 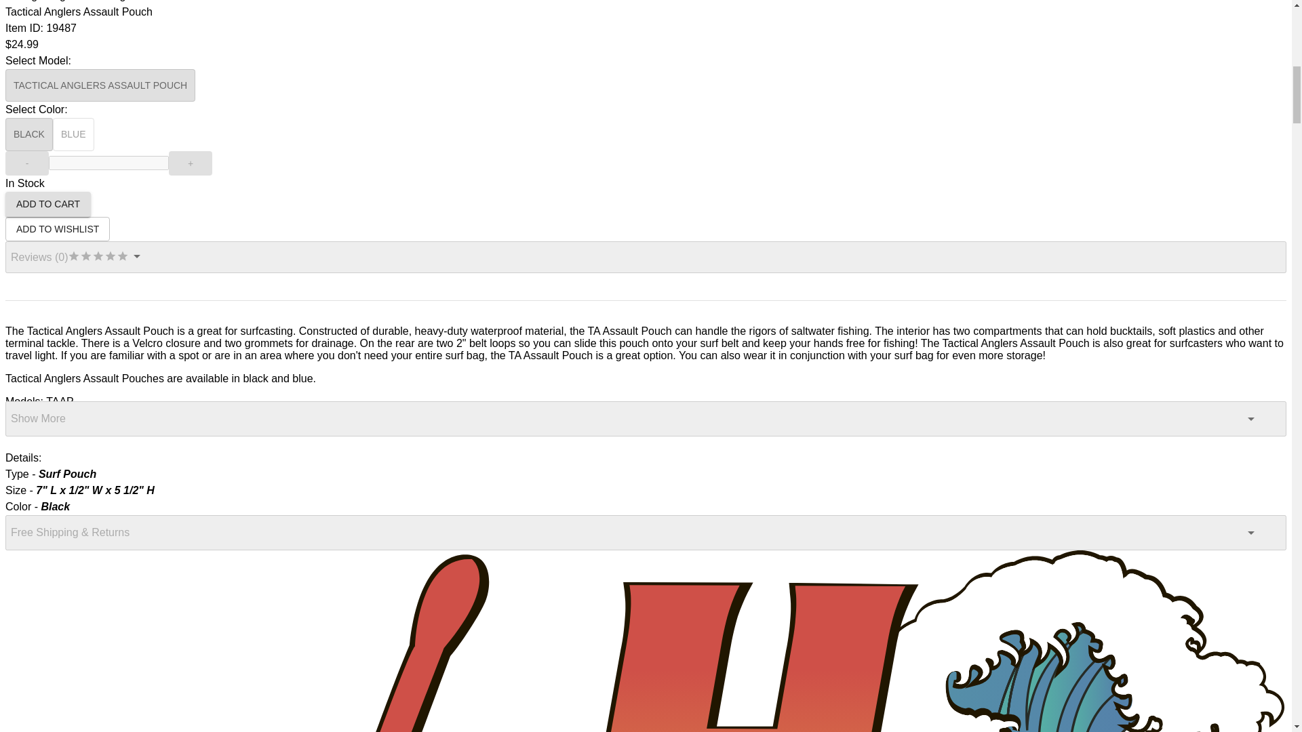 I want to click on ADD TO CART, so click(x=47, y=203).